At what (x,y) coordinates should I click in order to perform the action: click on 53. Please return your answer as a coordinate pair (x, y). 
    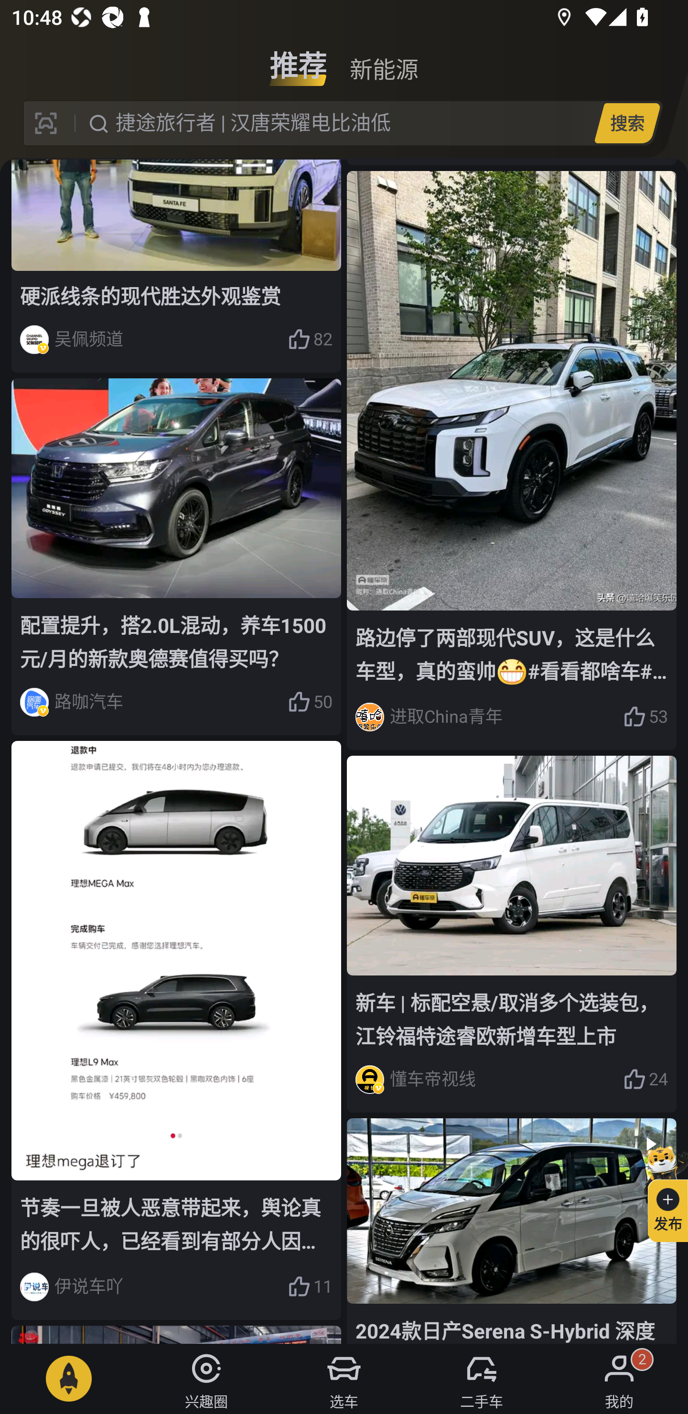
    Looking at the image, I should click on (645, 717).